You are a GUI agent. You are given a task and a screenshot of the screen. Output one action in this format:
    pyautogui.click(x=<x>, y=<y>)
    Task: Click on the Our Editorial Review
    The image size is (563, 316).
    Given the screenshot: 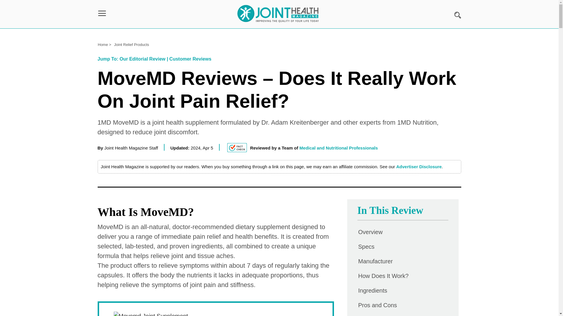 What is the action you would take?
    pyautogui.click(x=143, y=59)
    